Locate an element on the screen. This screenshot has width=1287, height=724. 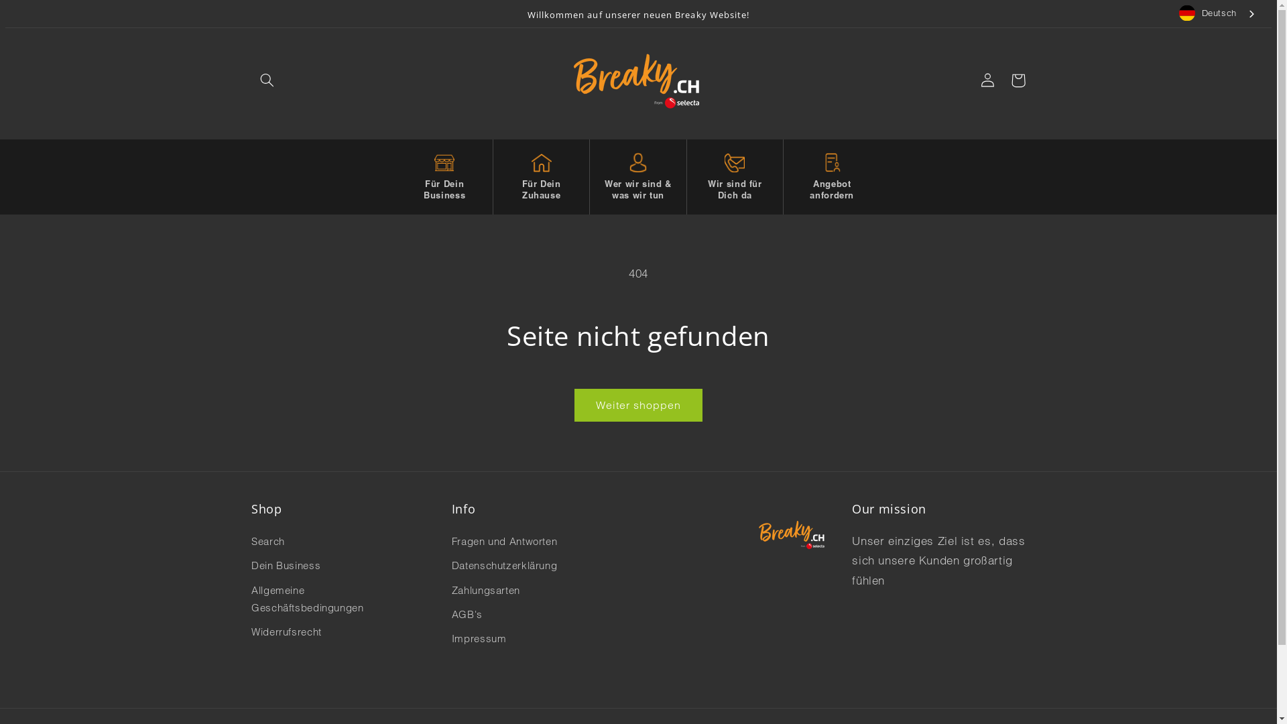
Weiter shoppen is located at coordinates (638, 405).